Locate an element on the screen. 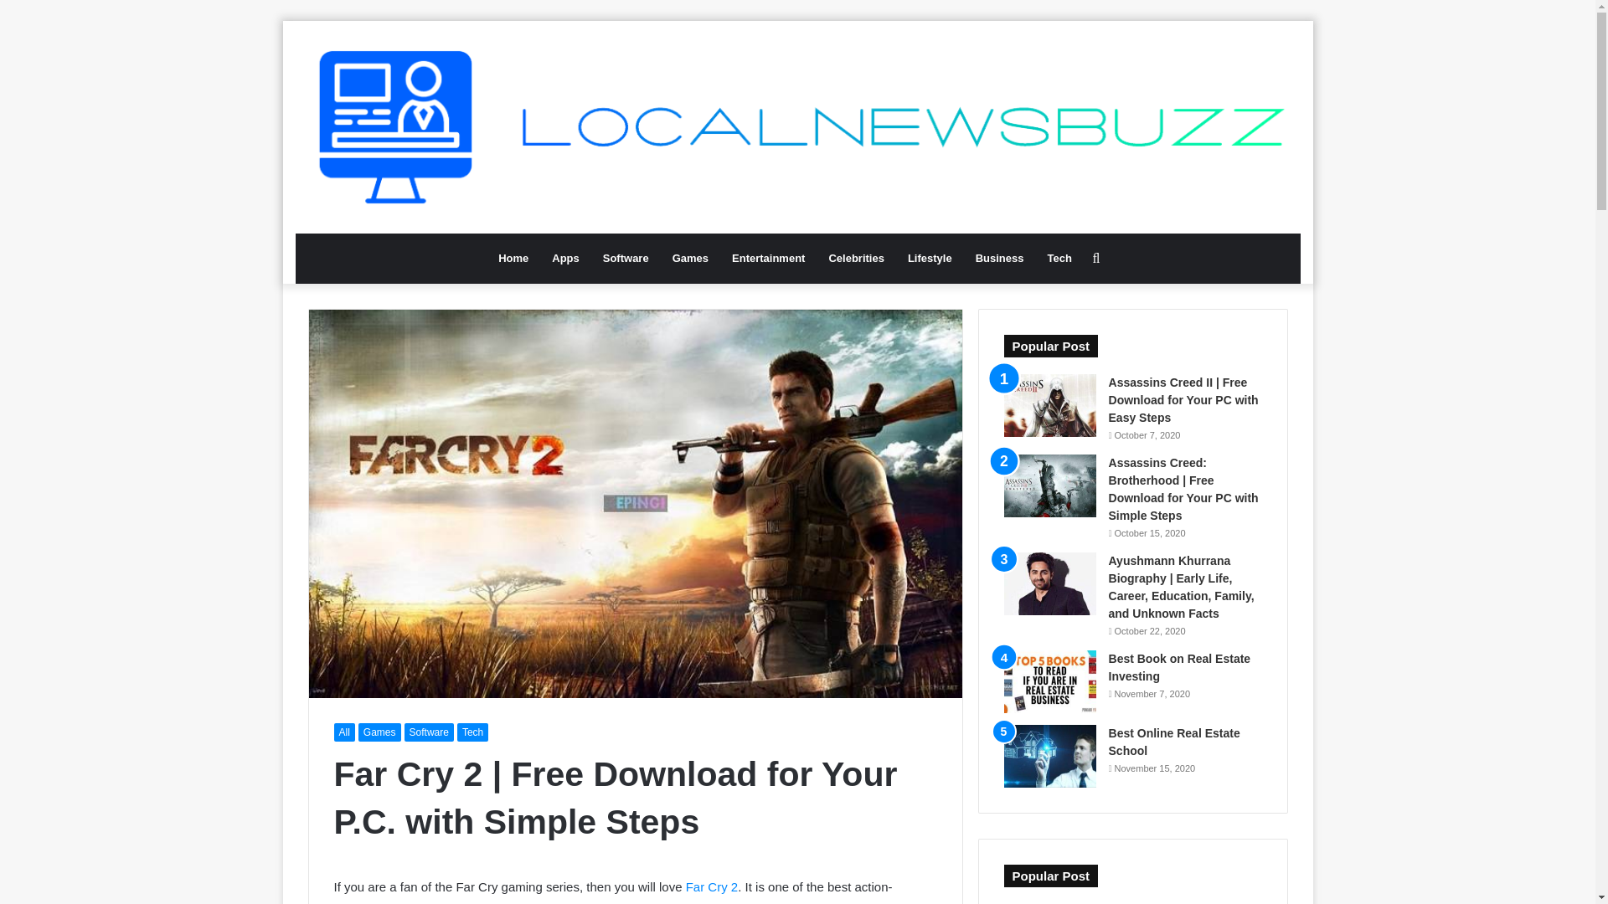 The width and height of the screenshot is (1608, 904). Entertainment is located at coordinates (769, 258).